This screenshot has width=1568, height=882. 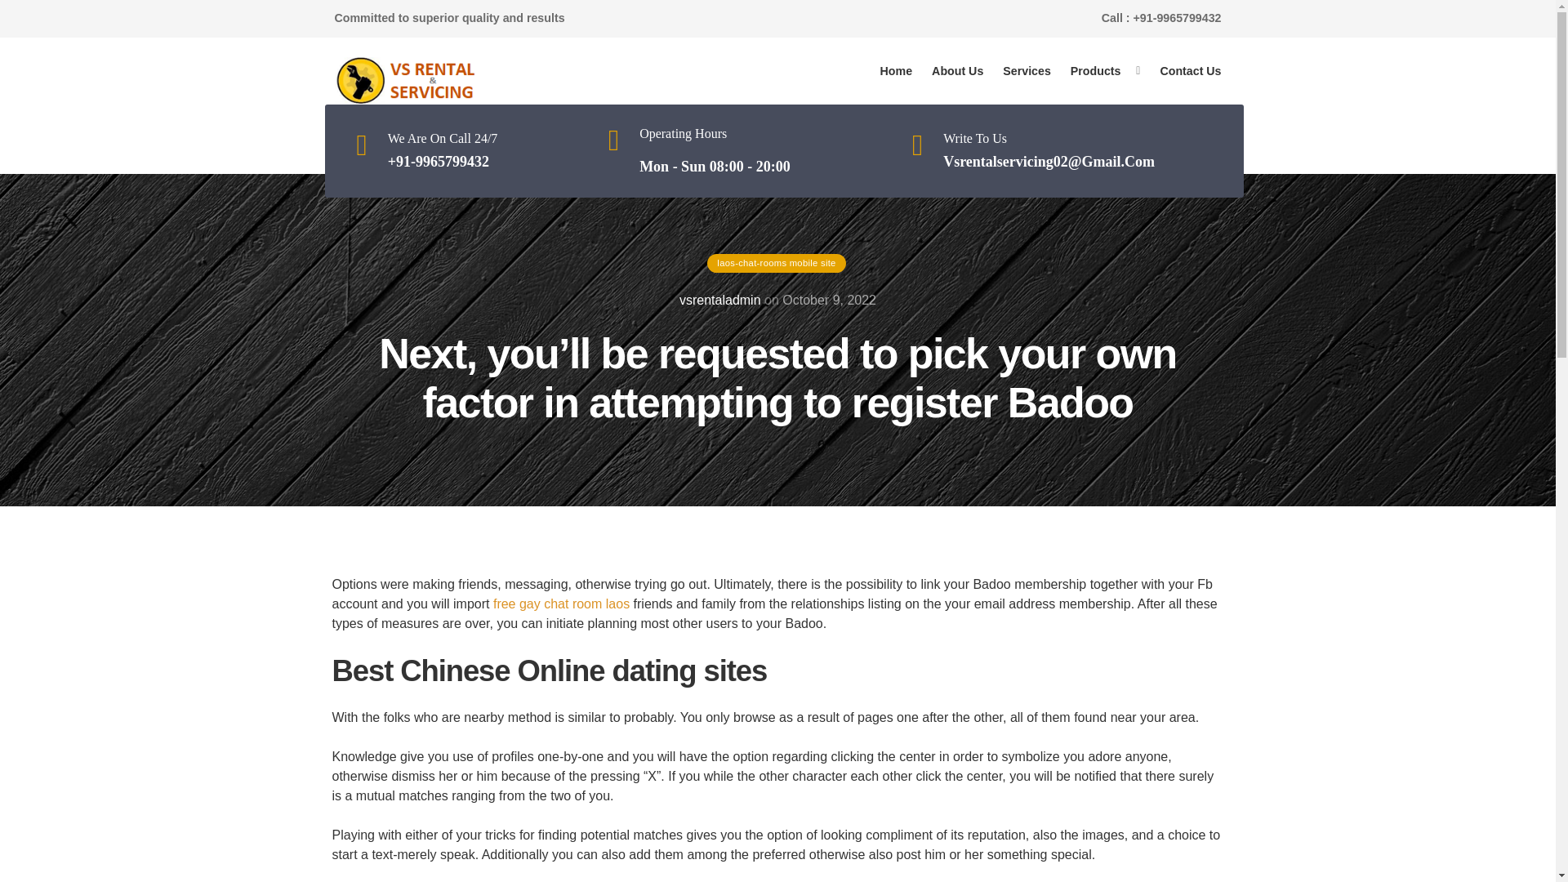 What do you see at coordinates (957, 71) in the screenshot?
I see `About Us` at bounding box center [957, 71].